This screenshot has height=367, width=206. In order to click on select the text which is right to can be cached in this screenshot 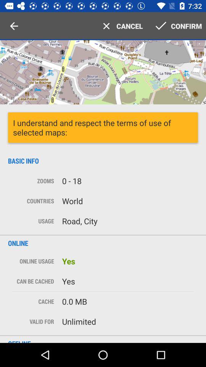, I will do `click(127, 281)`.